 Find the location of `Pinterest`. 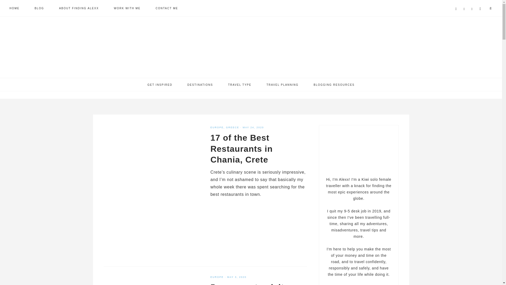

Pinterest is located at coordinates (465, 3).